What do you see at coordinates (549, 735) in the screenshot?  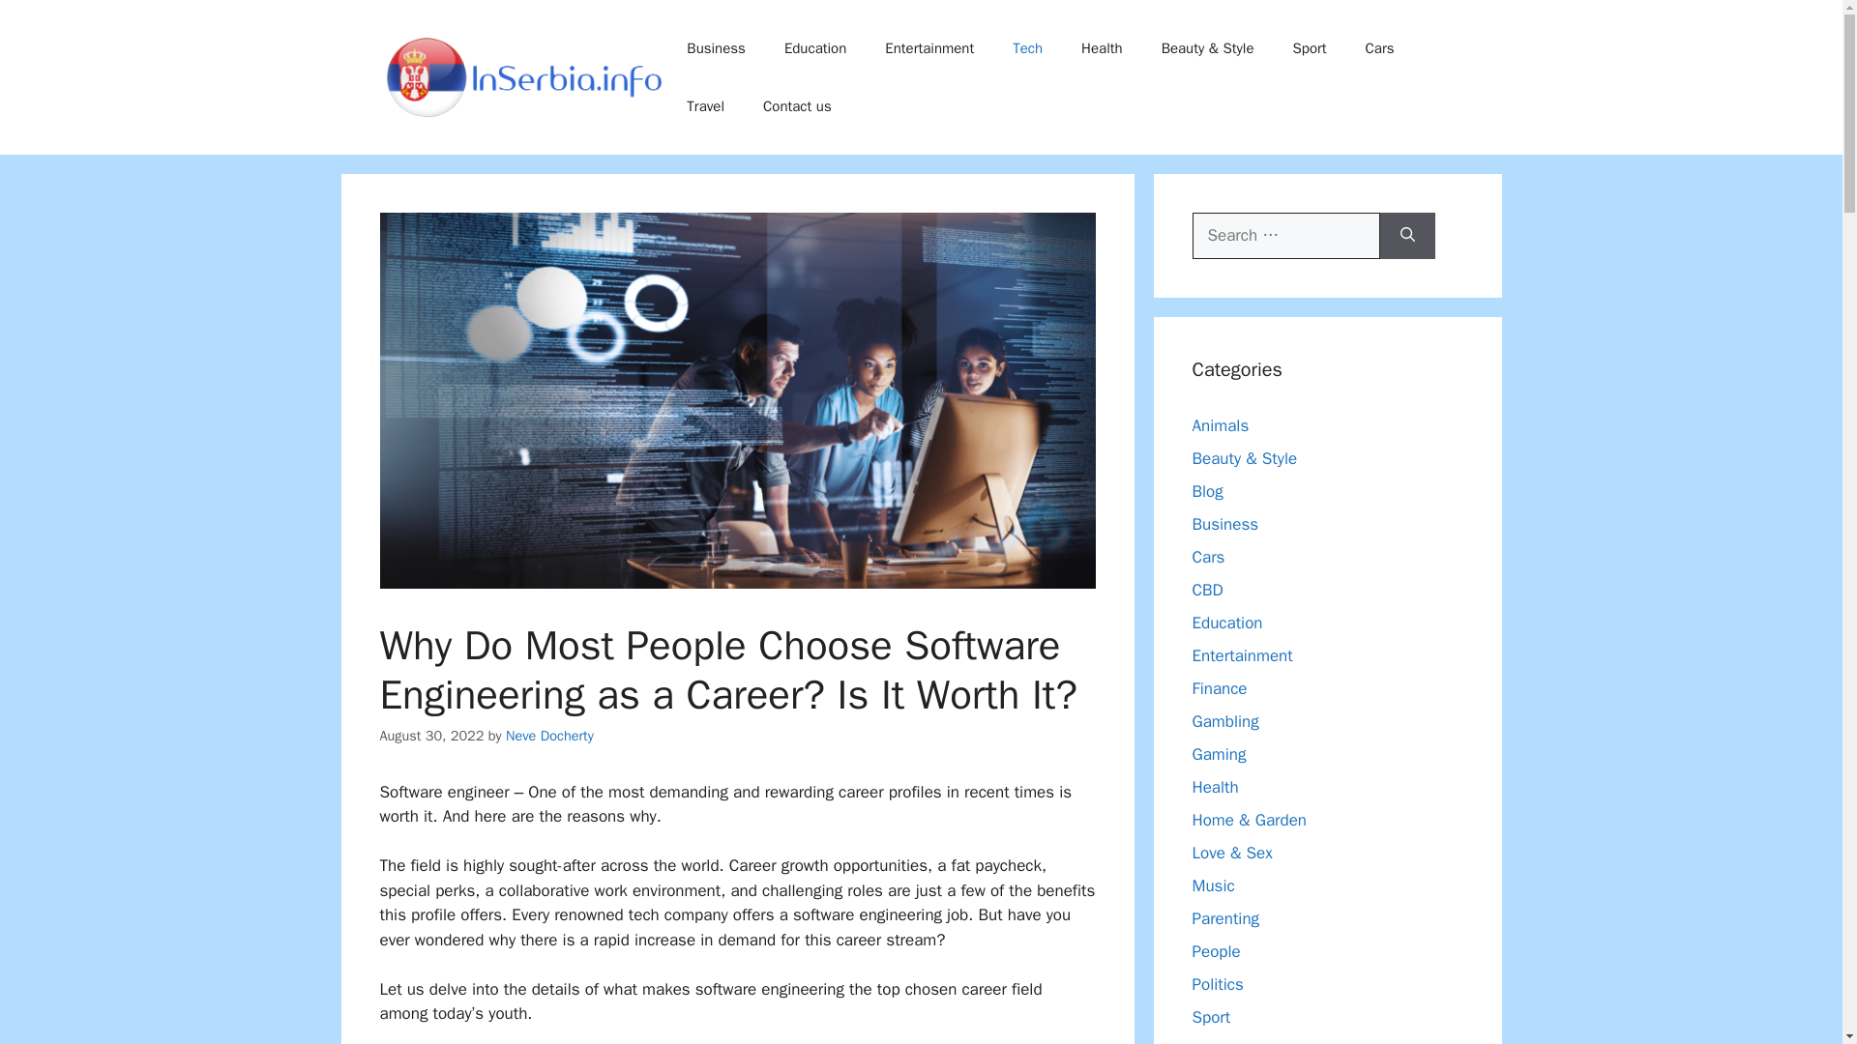 I see `View all posts by Neve Docherty` at bounding box center [549, 735].